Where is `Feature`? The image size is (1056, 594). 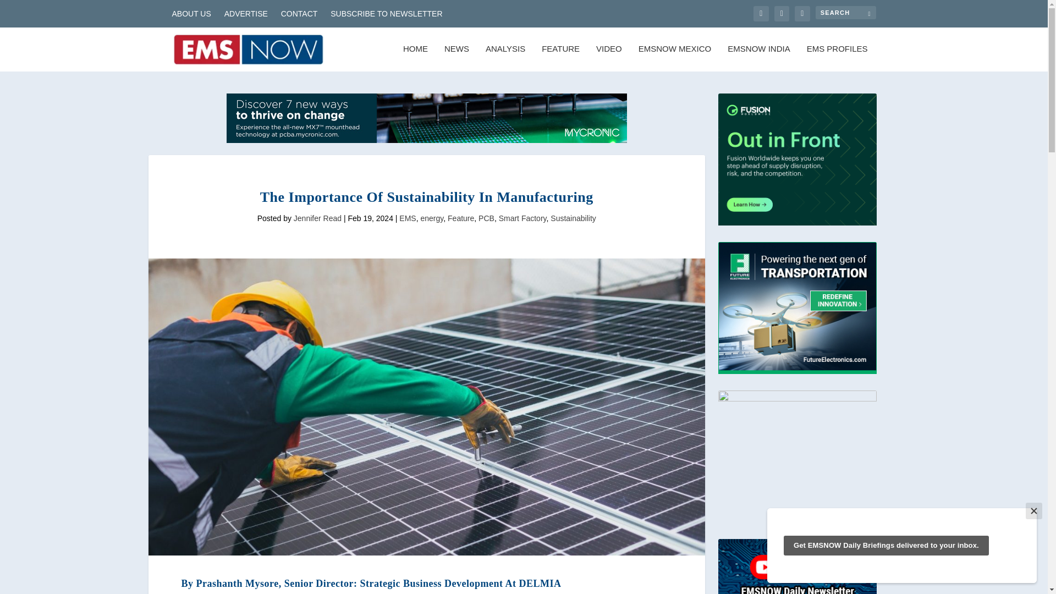
Feature is located at coordinates (461, 218).